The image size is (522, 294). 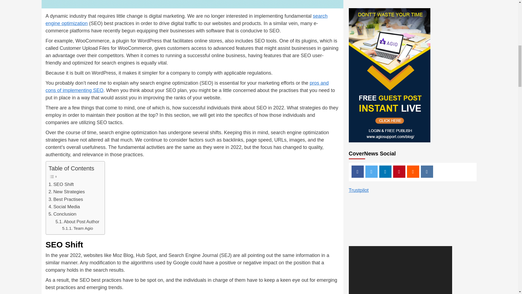 What do you see at coordinates (77, 222) in the screenshot?
I see `About Post Author` at bounding box center [77, 222].